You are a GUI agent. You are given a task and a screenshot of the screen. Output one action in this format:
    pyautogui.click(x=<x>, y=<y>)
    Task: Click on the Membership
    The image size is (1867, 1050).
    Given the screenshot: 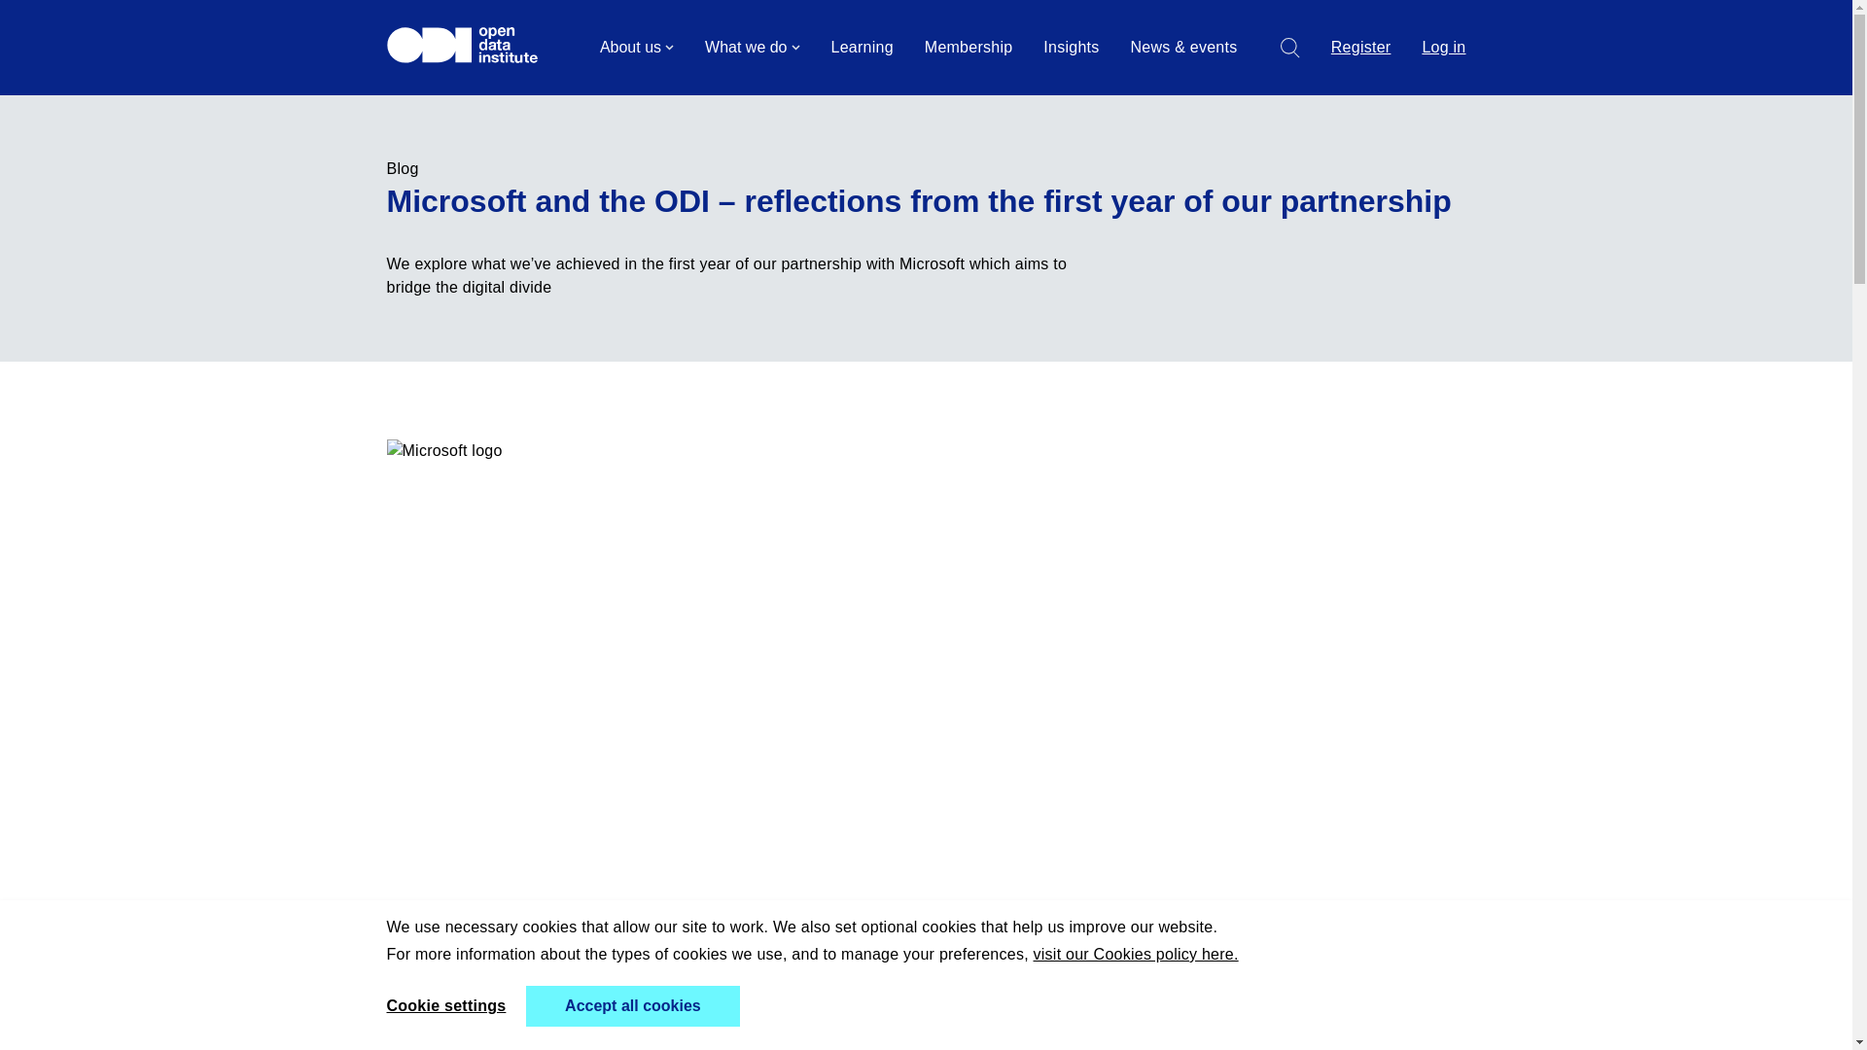 What is the action you would take?
    pyautogui.click(x=969, y=47)
    